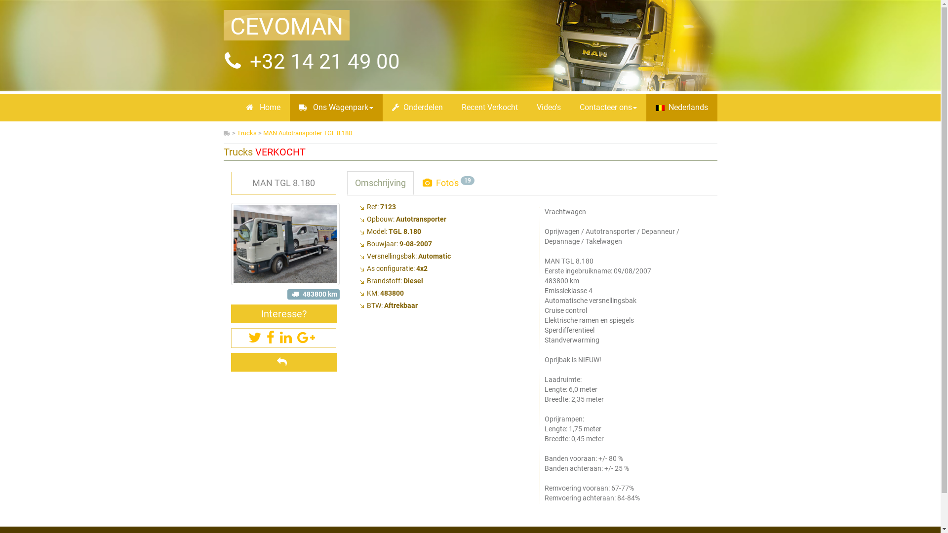  Describe the element at coordinates (380, 183) in the screenshot. I see `Omschrijving` at that location.